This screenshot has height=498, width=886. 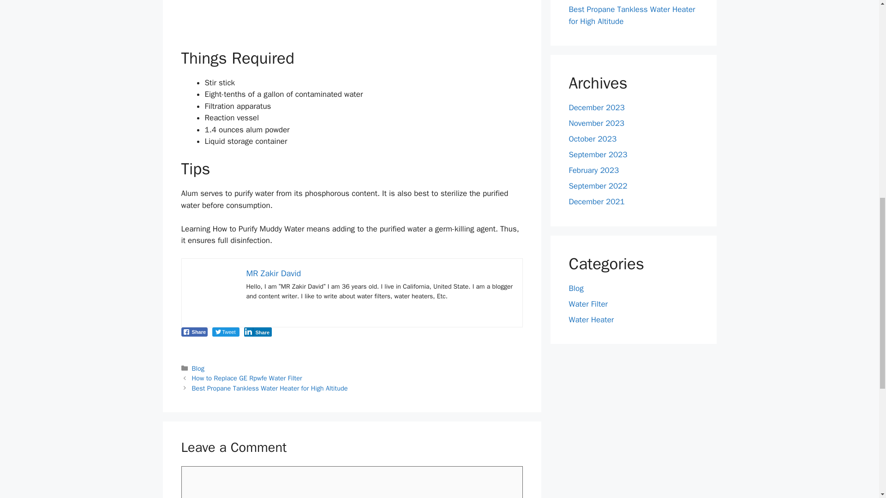 What do you see at coordinates (598, 154) in the screenshot?
I see `September 2023` at bounding box center [598, 154].